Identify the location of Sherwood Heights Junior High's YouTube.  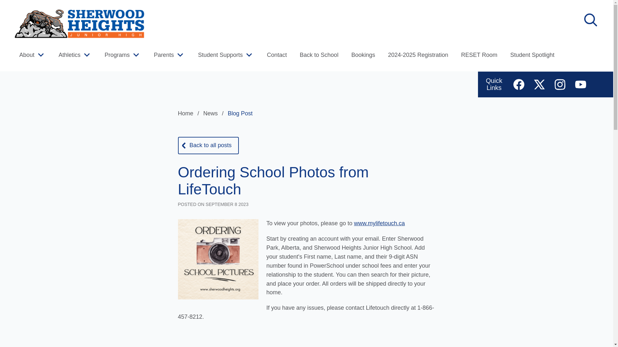
(581, 84).